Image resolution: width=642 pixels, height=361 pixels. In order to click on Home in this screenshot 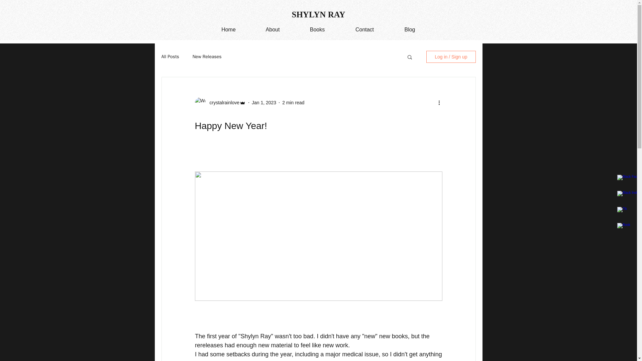, I will do `click(228, 29)`.